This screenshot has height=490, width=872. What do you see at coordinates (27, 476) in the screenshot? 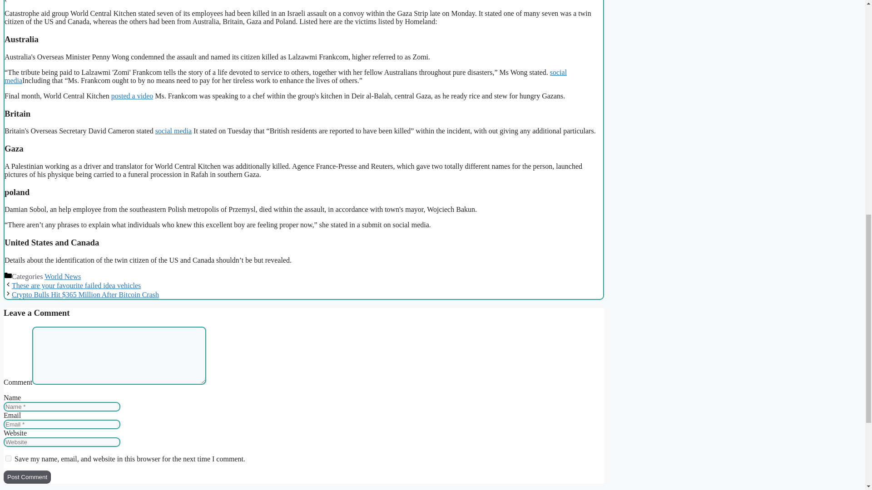
I see `Post Comment` at bounding box center [27, 476].